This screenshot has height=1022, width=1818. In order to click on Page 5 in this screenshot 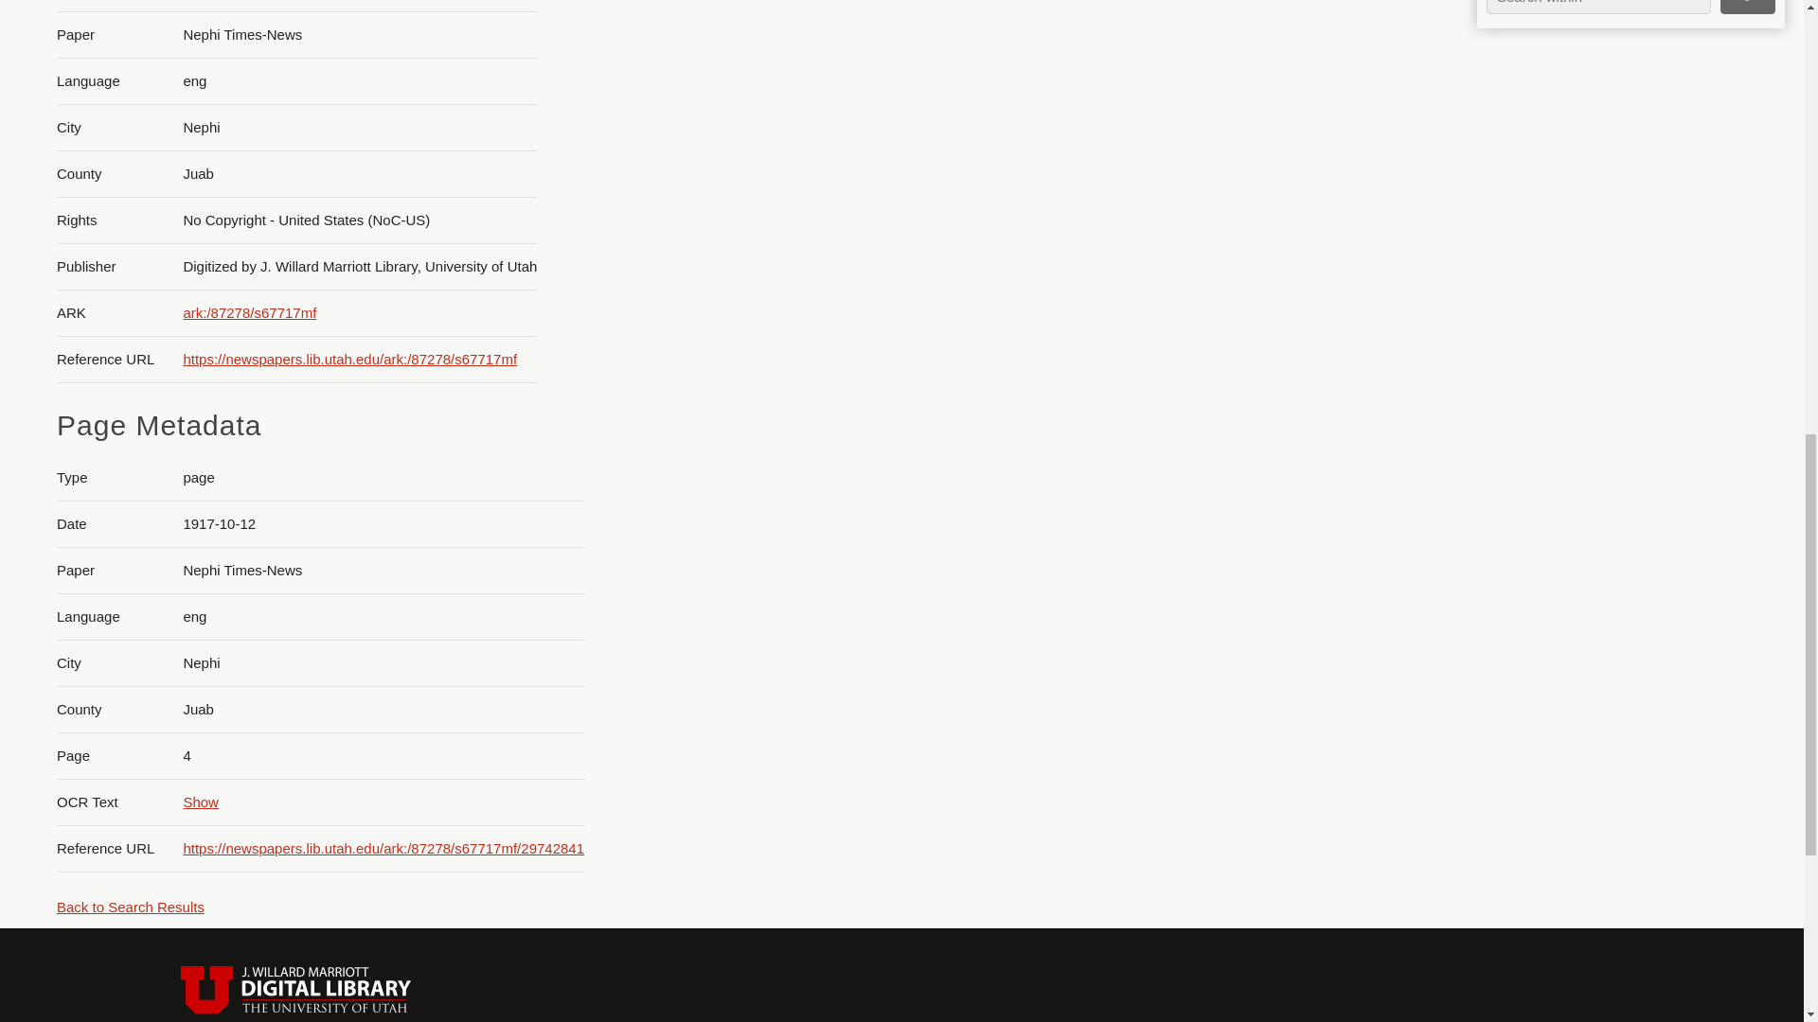, I will do `click(1623, 54)`.